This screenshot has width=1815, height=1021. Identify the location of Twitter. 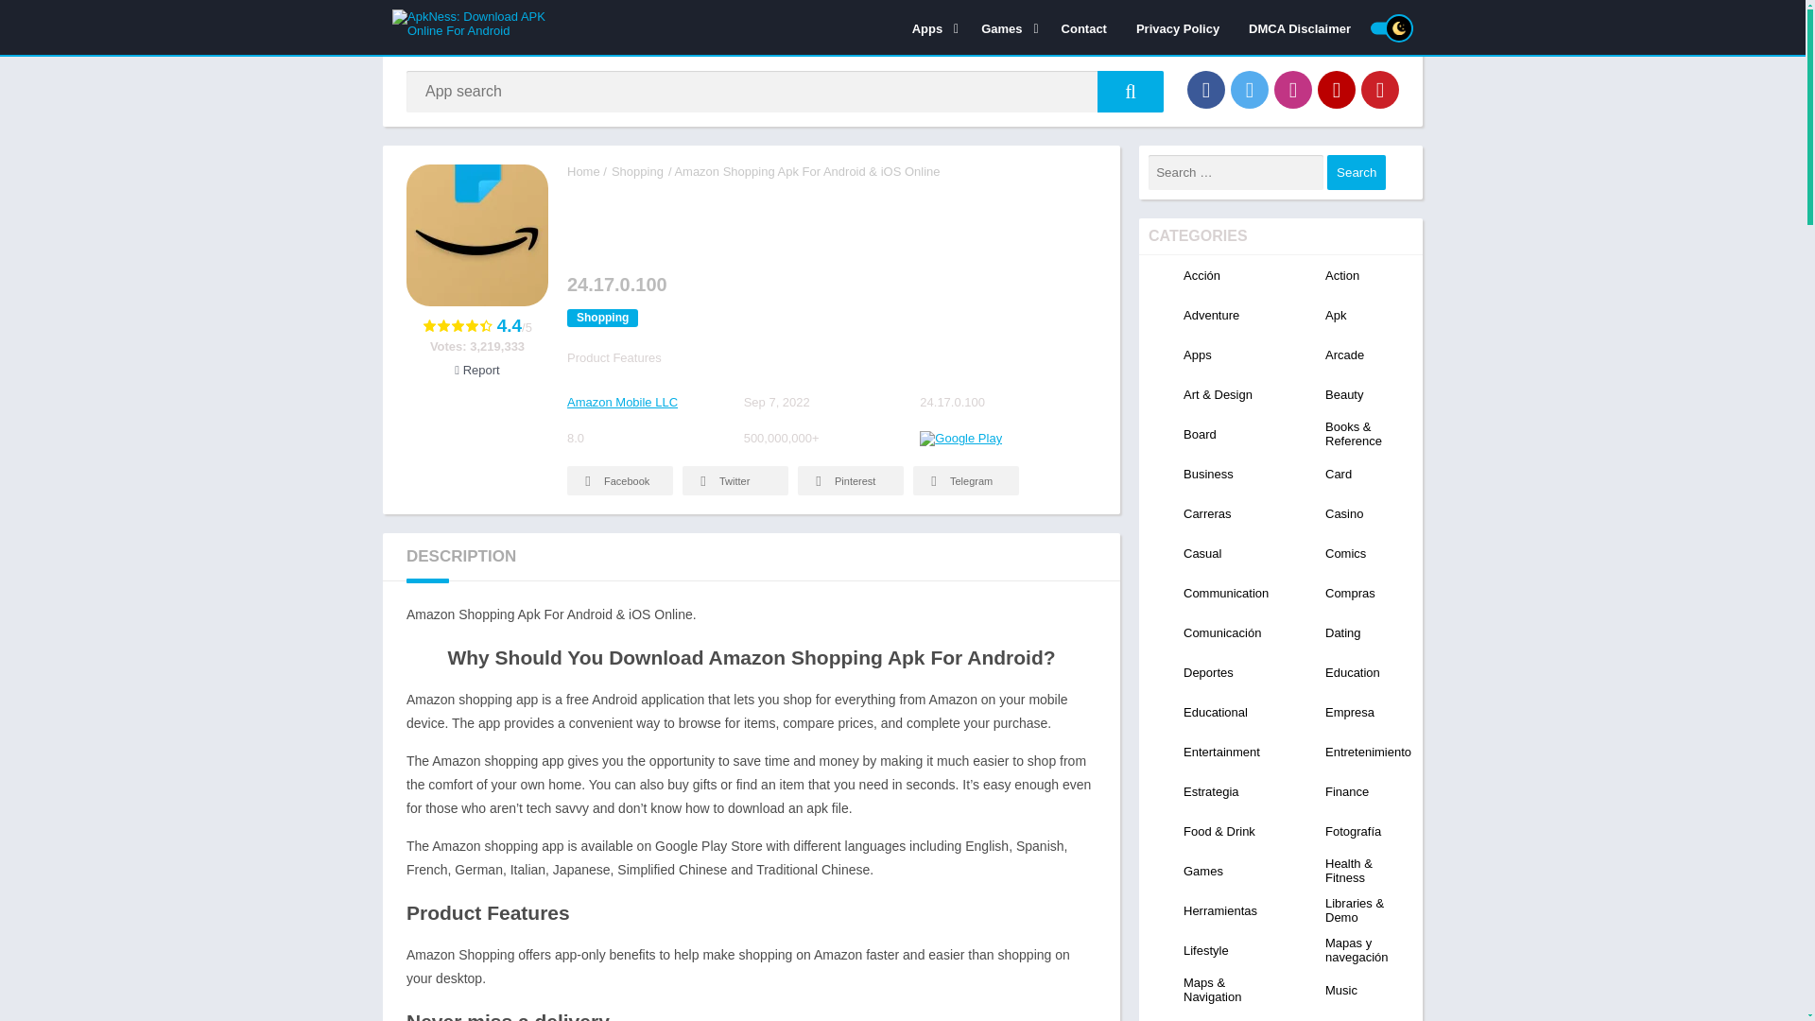
(1250, 89).